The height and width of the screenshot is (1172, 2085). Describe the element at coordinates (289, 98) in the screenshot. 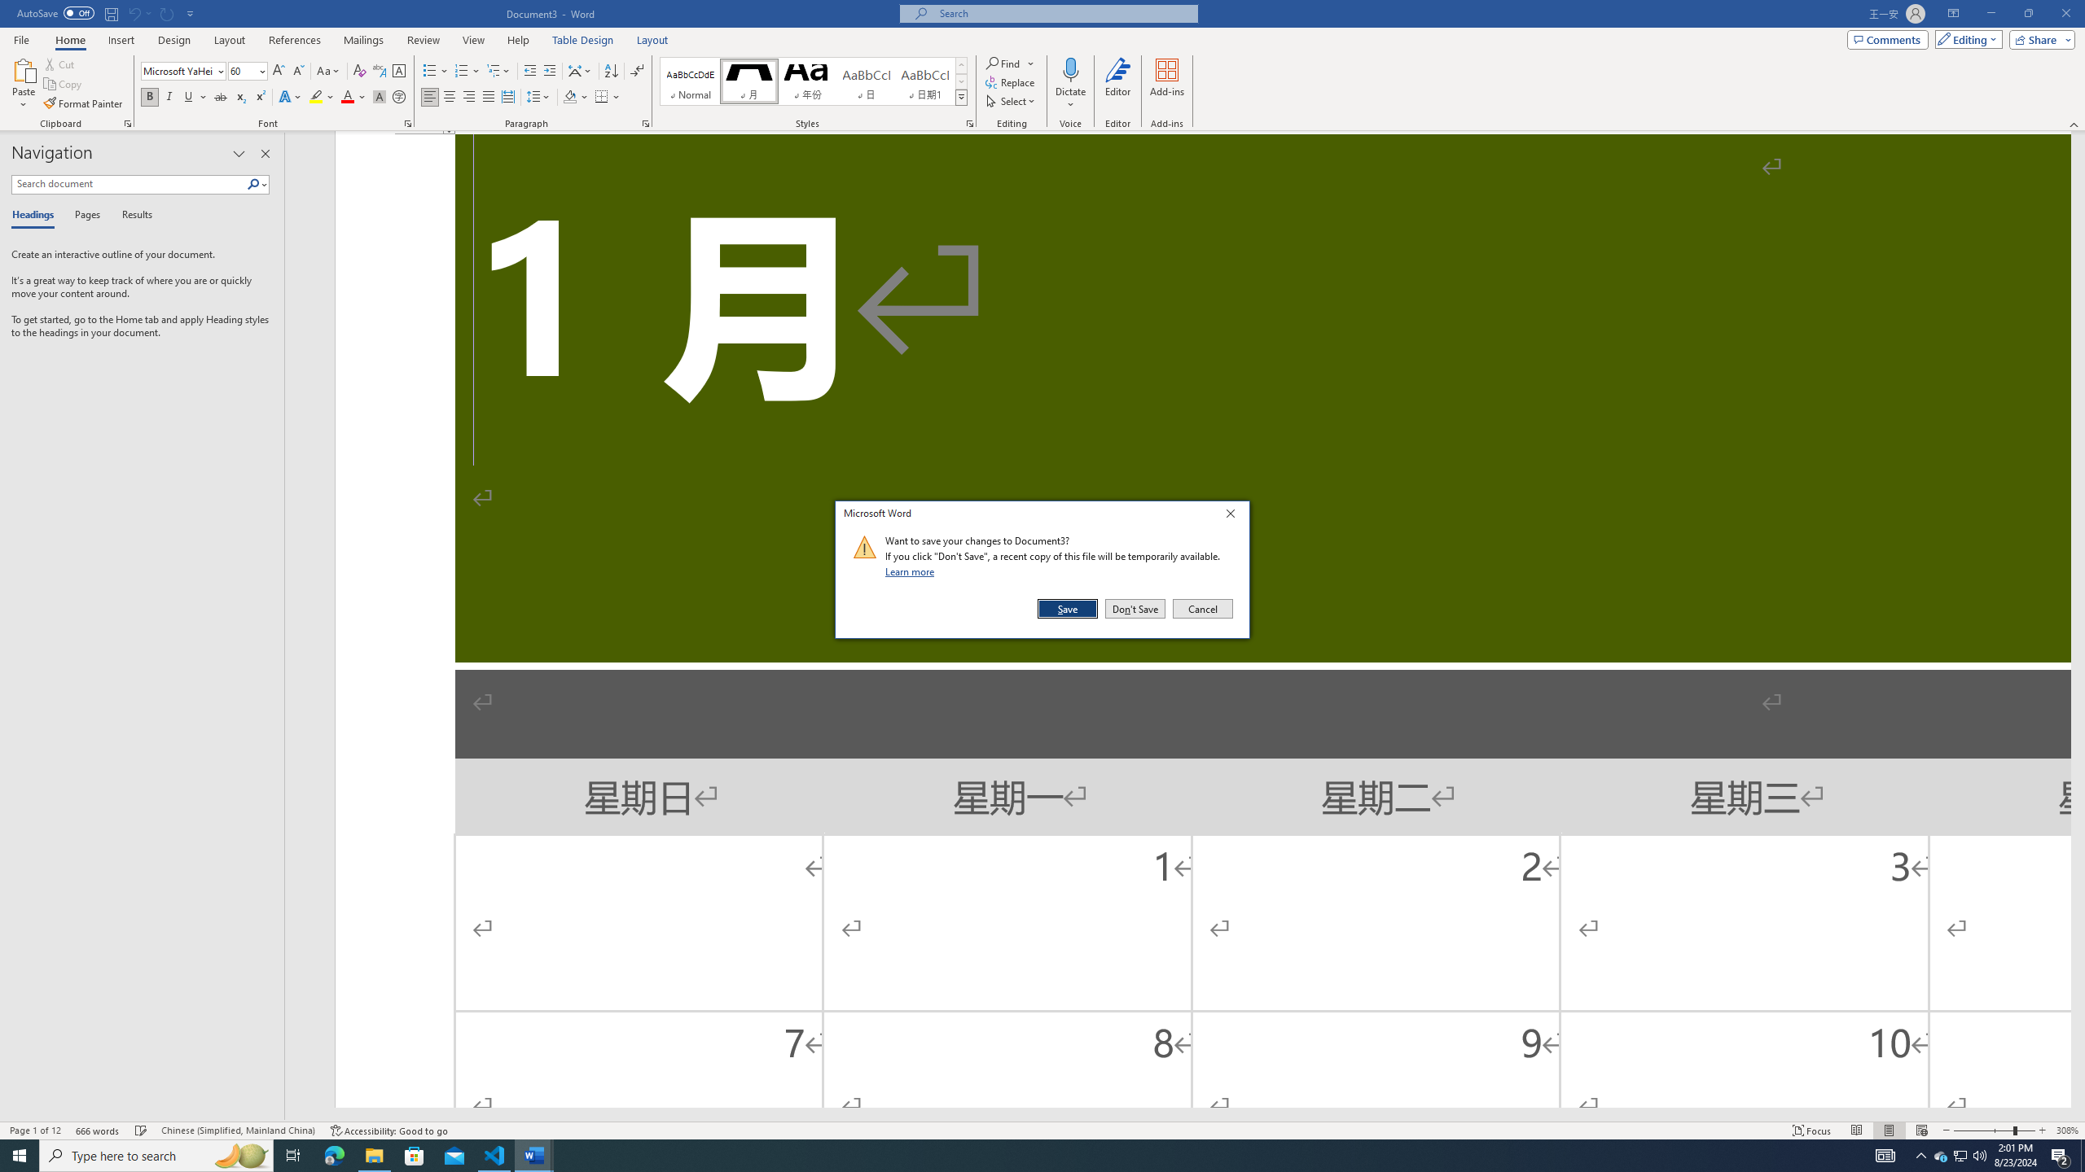

I see `Text Effects and Typography` at that location.